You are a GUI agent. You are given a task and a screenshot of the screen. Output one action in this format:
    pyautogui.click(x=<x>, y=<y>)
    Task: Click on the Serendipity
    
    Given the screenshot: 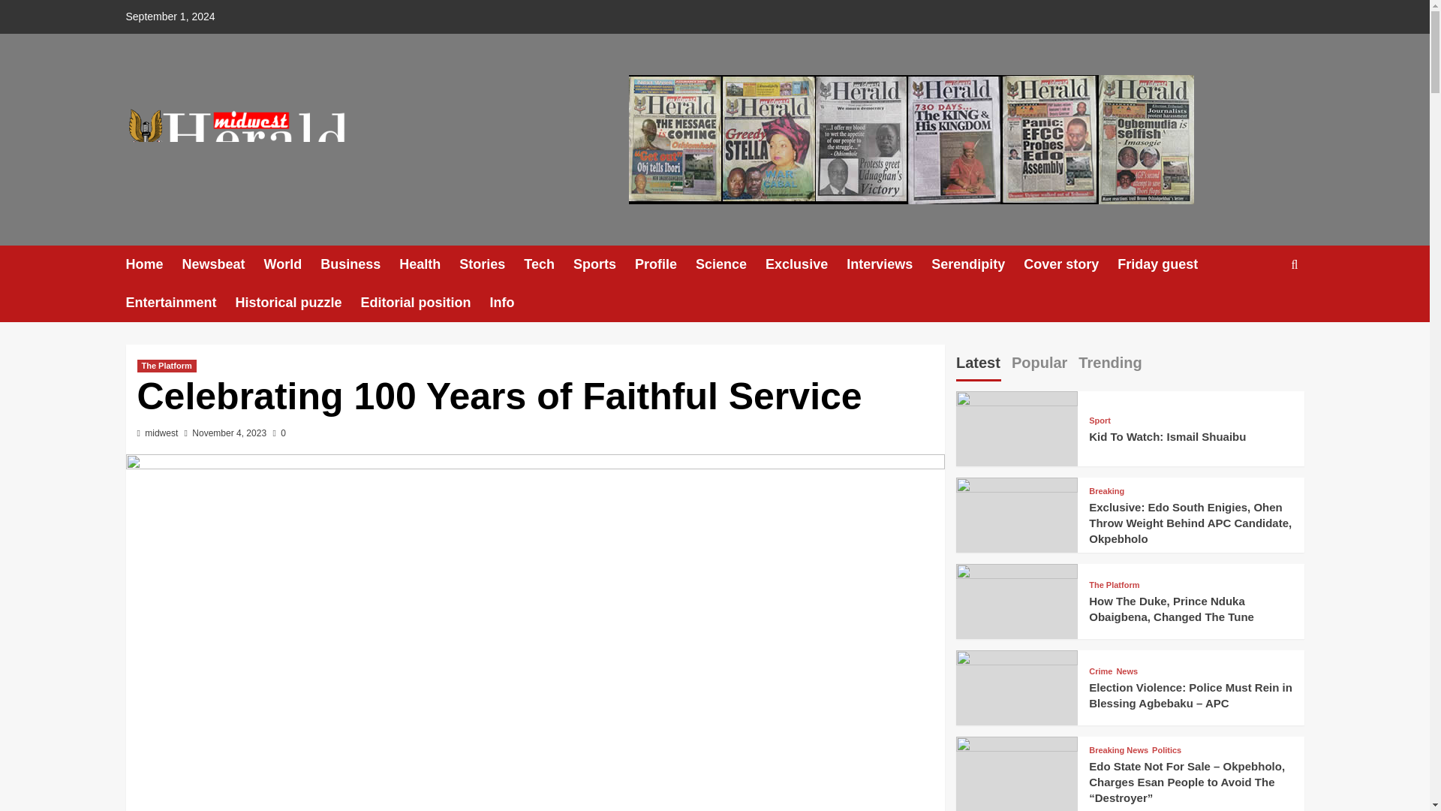 What is the action you would take?
    pyautogui.click(x=977, y=264)
    